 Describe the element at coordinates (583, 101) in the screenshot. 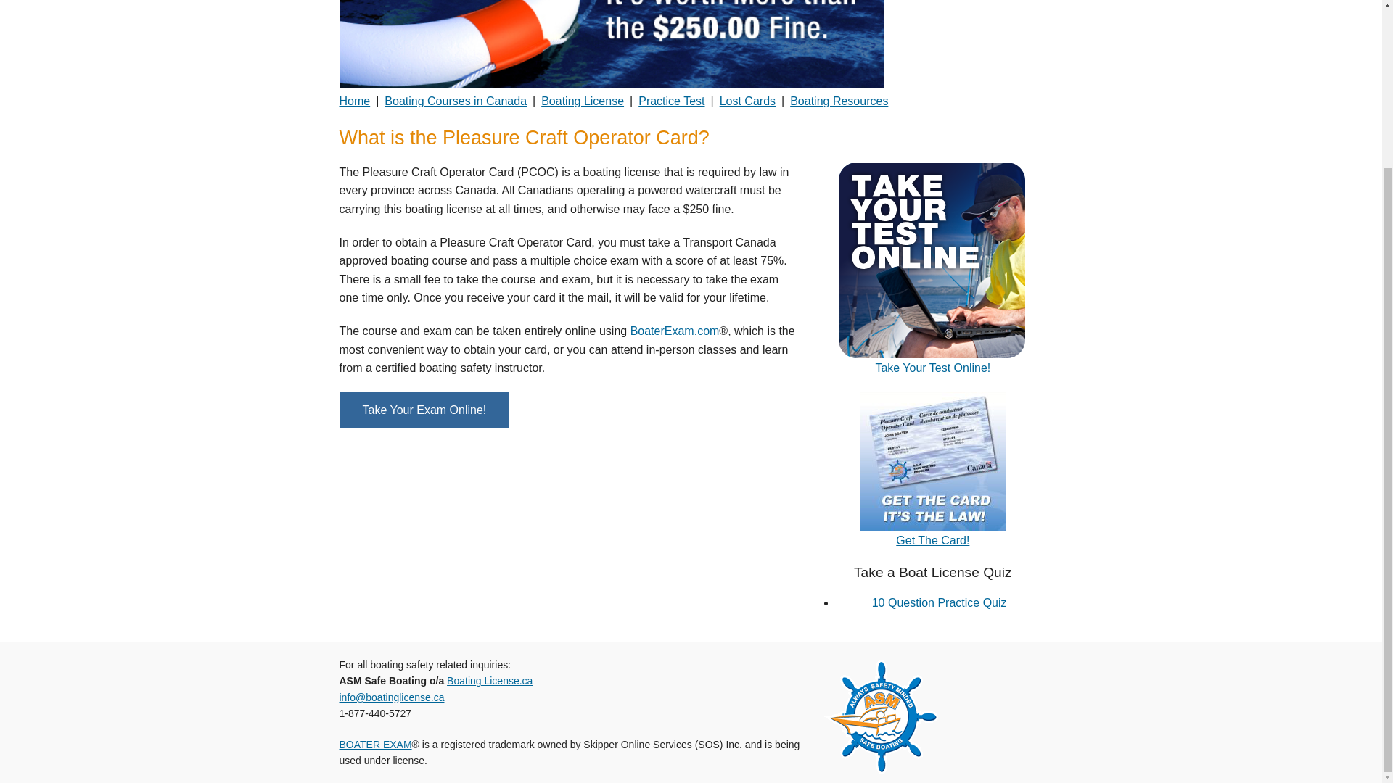

I see `Boating License` at that location.